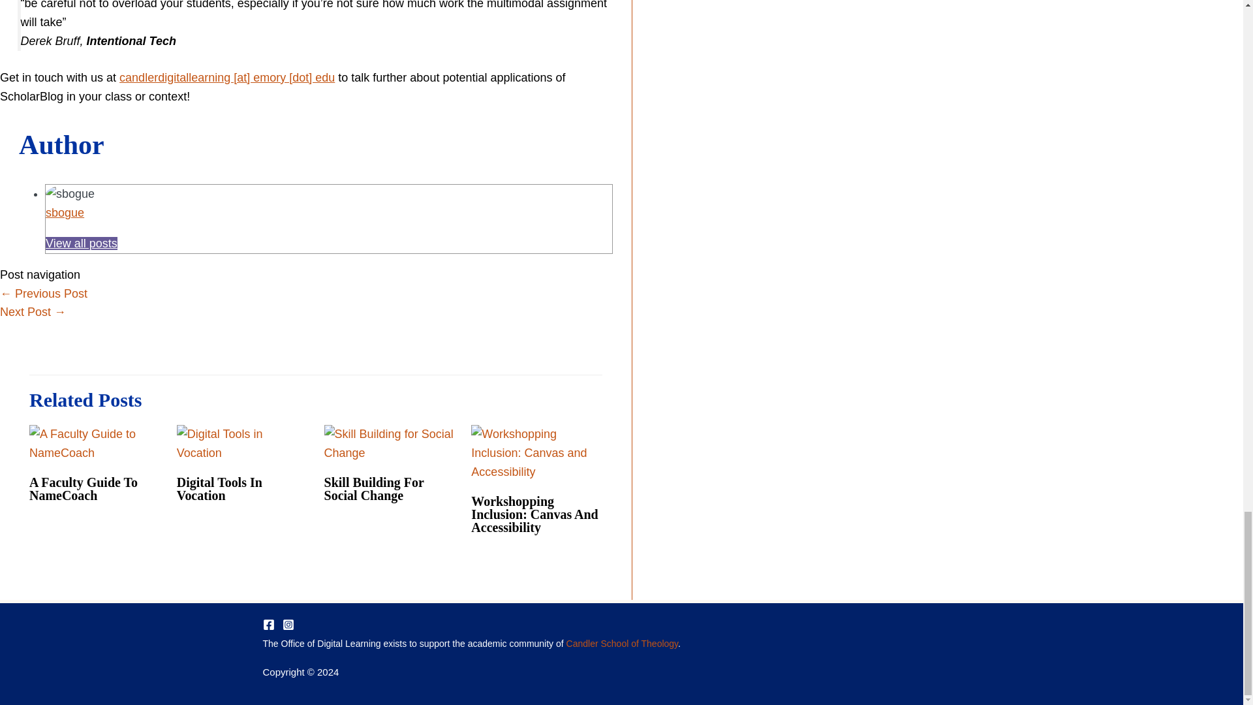 This screenshot has width=1253, height=705. Describe the element at coordinates (84, 488) in the screenshot. I see `A Faculty Guide To NameCoach` at that location.